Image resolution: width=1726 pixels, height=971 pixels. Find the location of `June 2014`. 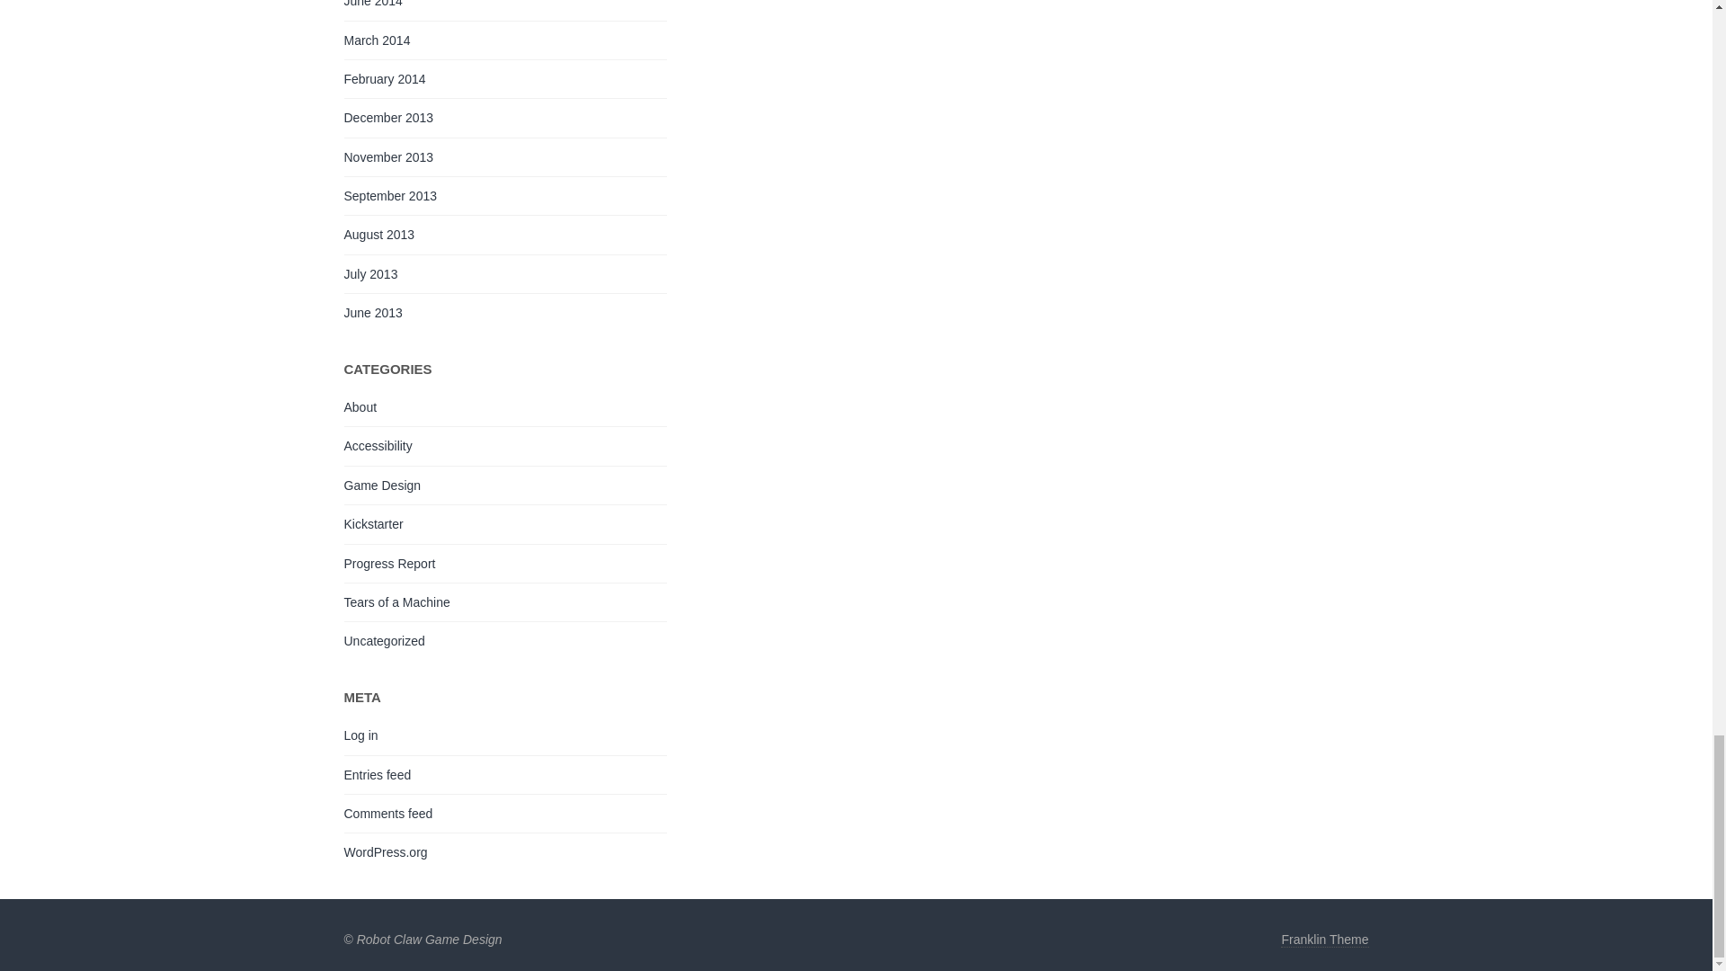

June 2014 is located at coordinates (372, 4).